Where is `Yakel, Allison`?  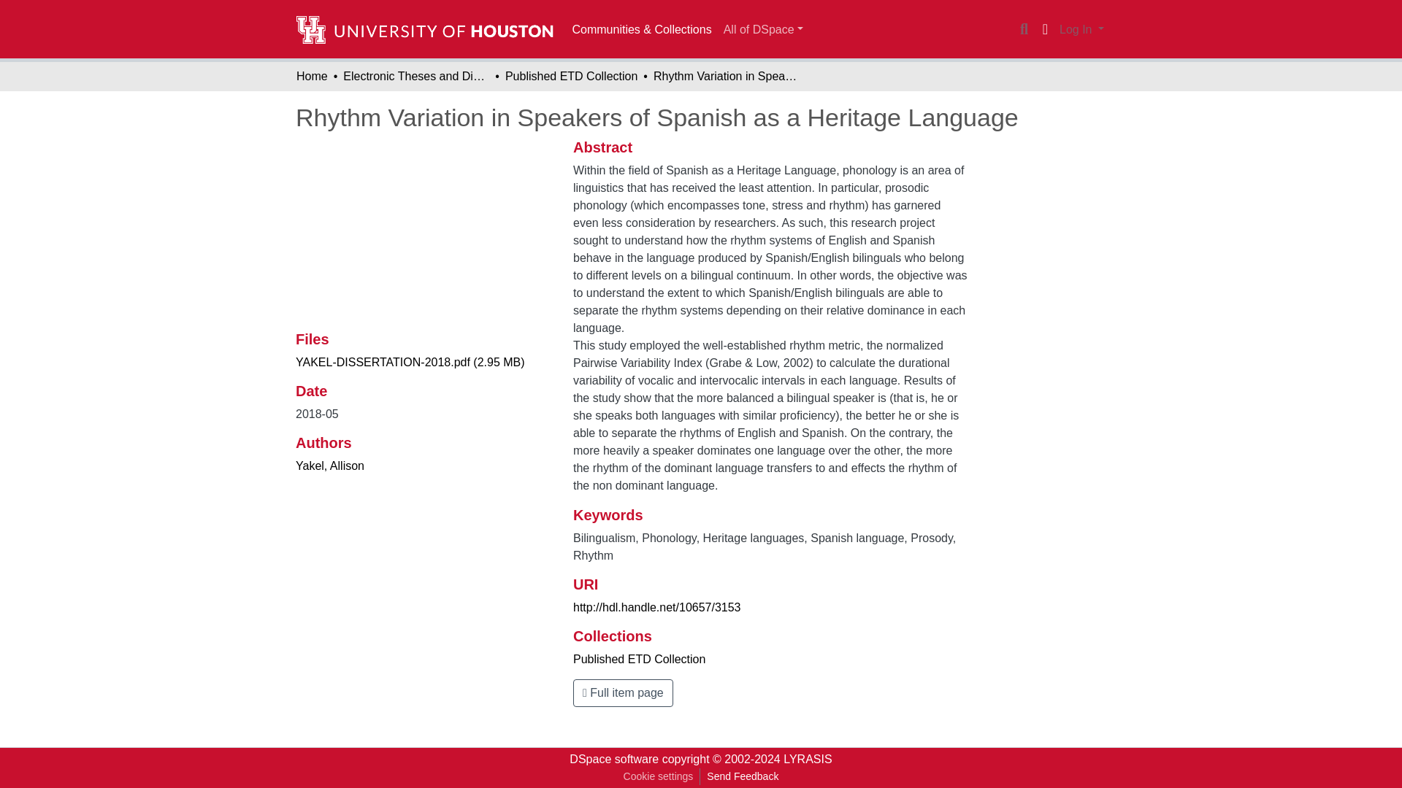 Yakel, Allison is located at coordinates (330, 466).